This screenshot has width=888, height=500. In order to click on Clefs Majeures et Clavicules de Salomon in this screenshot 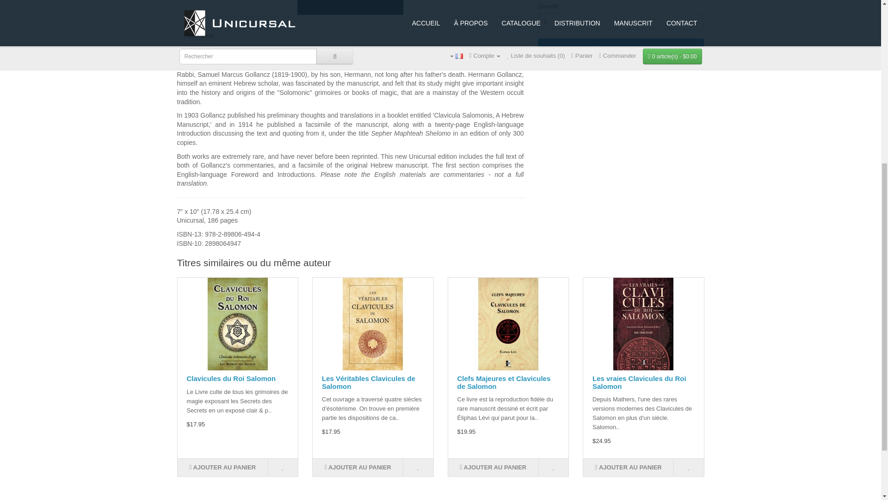, I will do `click(508, 324)`.